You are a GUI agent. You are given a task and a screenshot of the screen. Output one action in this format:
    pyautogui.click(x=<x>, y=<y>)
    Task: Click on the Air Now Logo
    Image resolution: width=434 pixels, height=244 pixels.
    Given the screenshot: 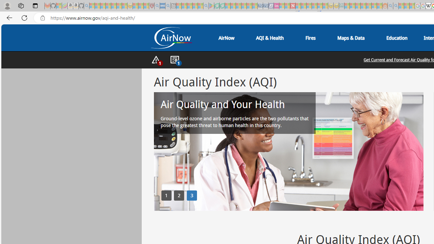 What is the action you would take?
    pyautogui.click(x=171, y=38)
    